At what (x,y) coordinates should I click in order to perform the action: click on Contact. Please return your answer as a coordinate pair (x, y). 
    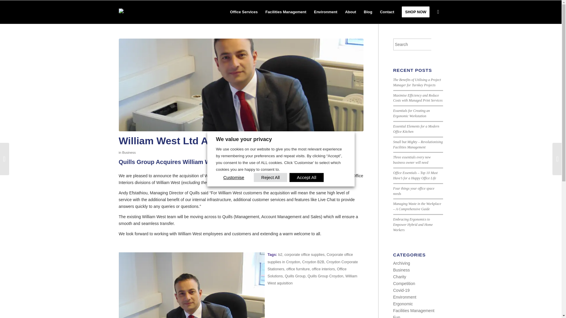
    Looking at the image, I should click on (387, 12).